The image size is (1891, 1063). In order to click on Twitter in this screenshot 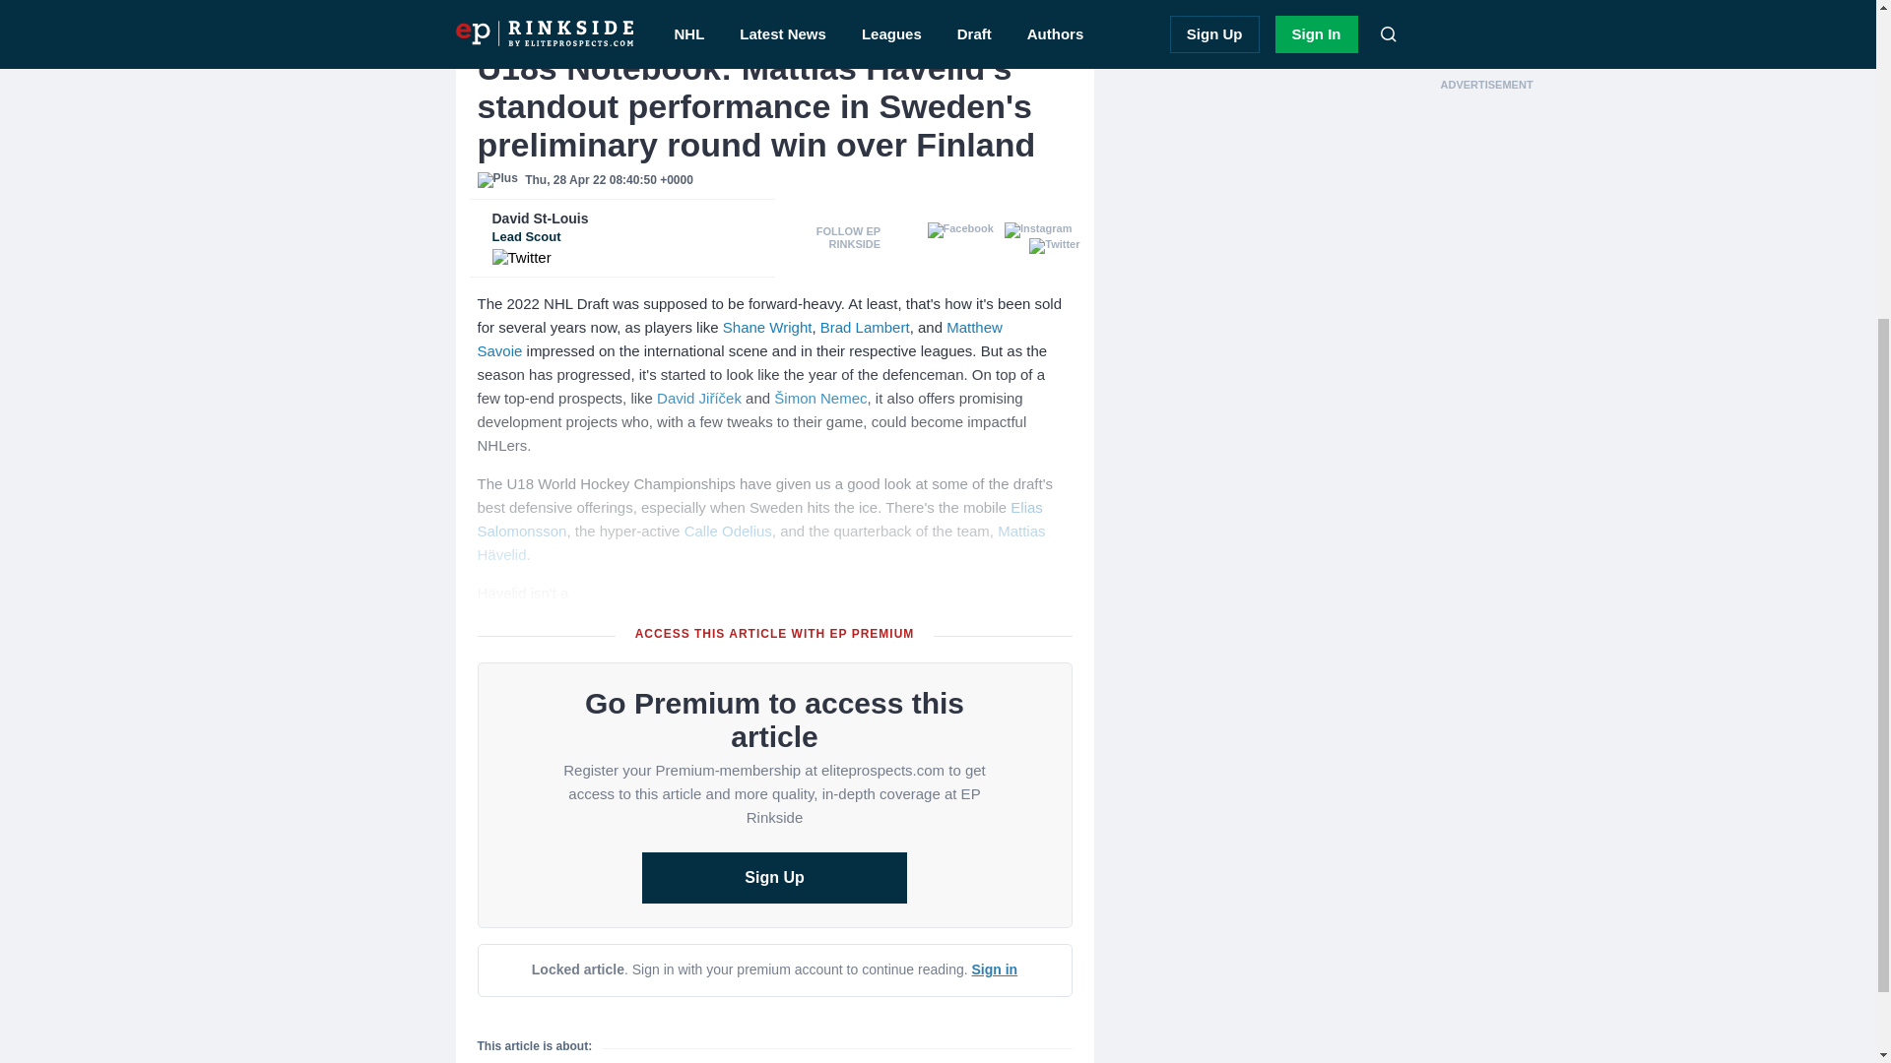, I will do `click(739, 339)`.